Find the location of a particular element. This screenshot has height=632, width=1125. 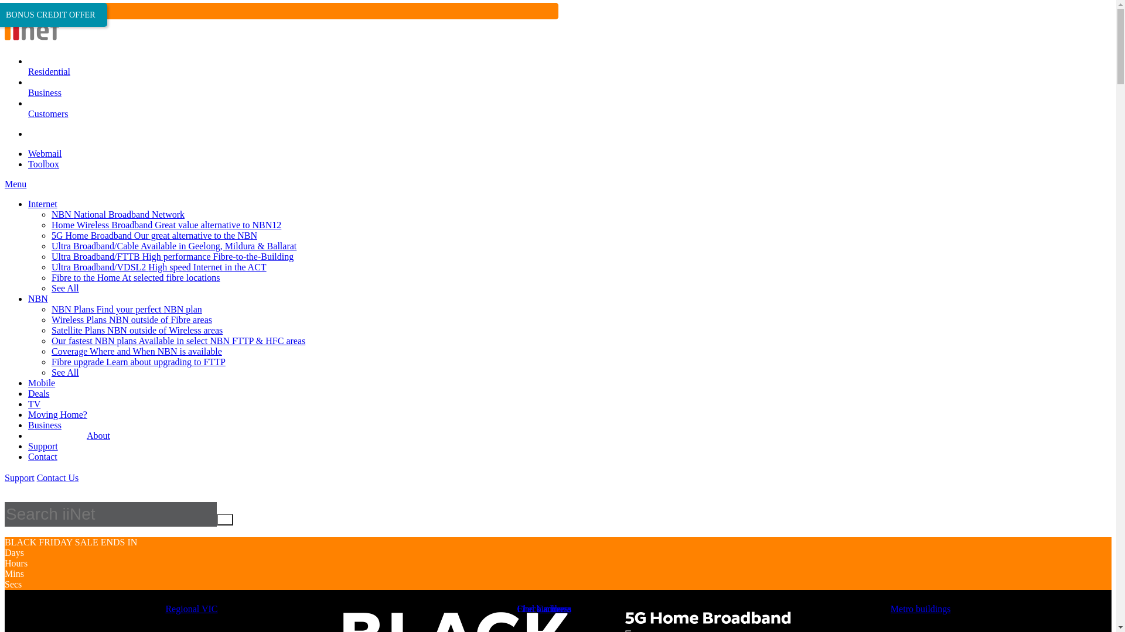

Business is located at coordinates (45, 425).